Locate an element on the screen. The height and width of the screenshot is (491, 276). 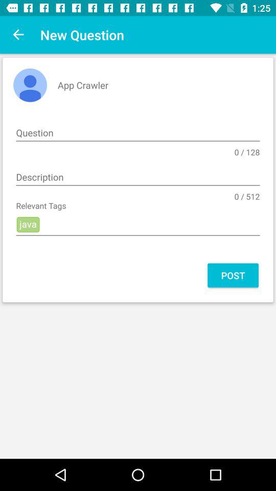
click app below the 0 / 512 app is located at coordinates (138, 225).